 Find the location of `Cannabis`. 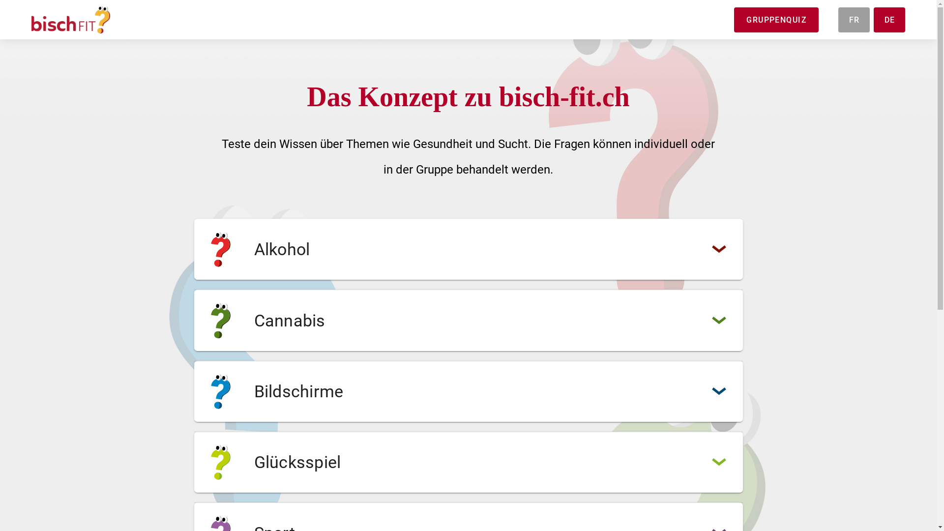

Cannabis is located at coordinates (468, 320).